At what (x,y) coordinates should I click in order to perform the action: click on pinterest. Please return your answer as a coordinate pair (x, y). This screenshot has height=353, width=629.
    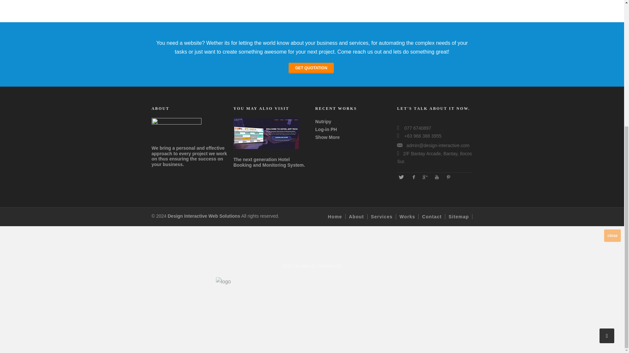
    Looking at the image, I should click on (448, 177).